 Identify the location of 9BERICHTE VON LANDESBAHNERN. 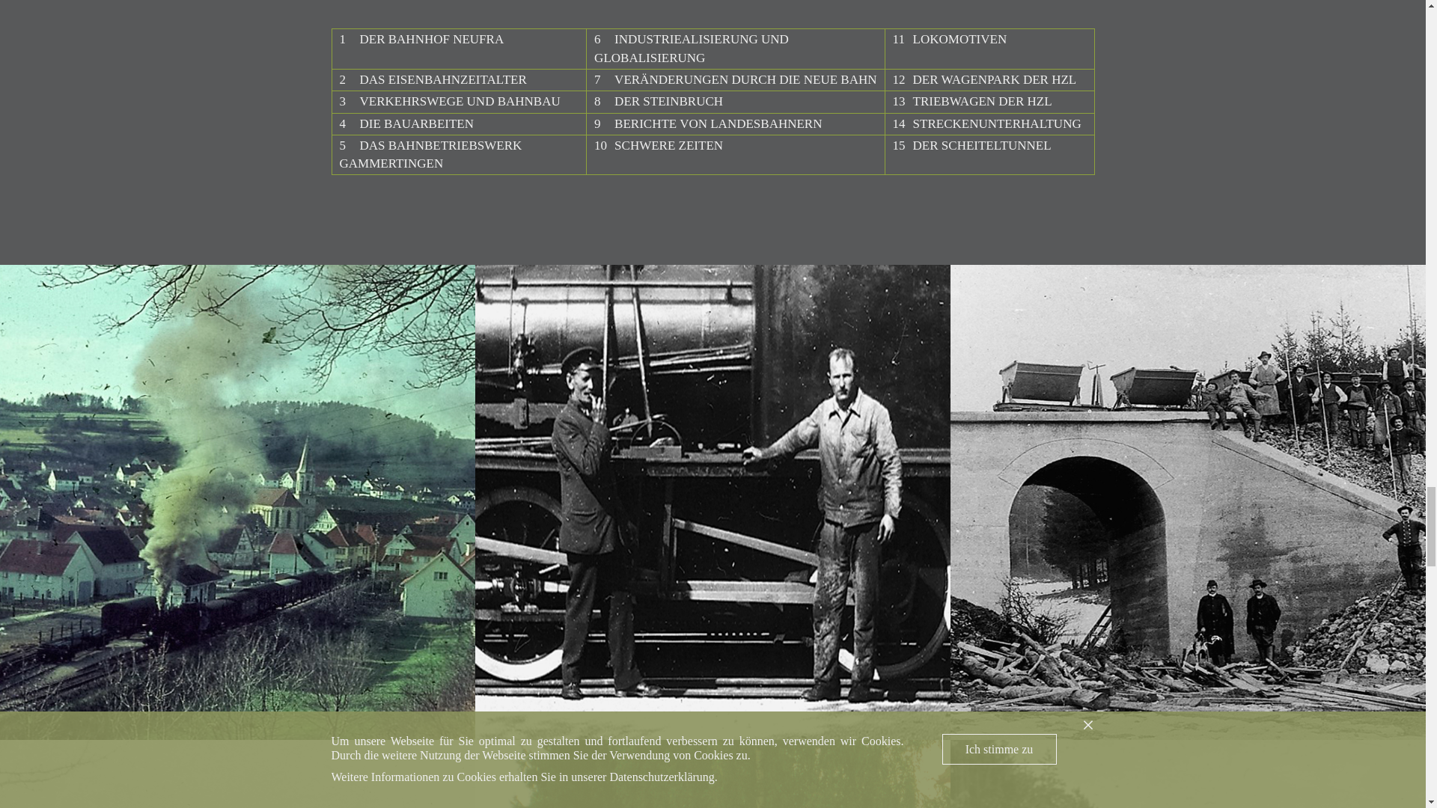
(708, 123).